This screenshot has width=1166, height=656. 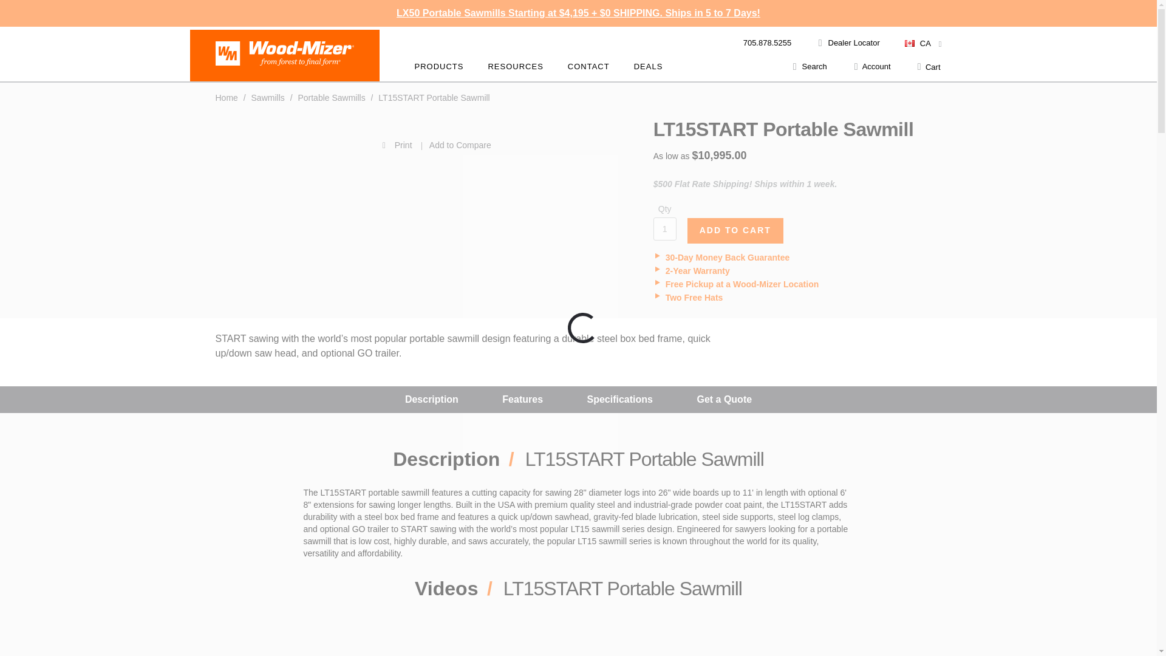 What do you see at coordinates (664, 228) in the screenshot?
I see `1` at bounding box center [664, 228].